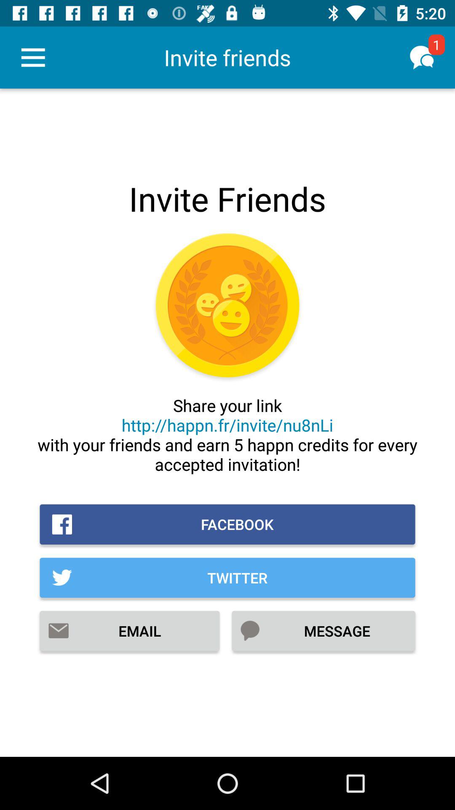  What do you see at coordinates (227, 524) in the screenshot?
I see `turn off the item below share your link icon` at bounding box center [227, 524].